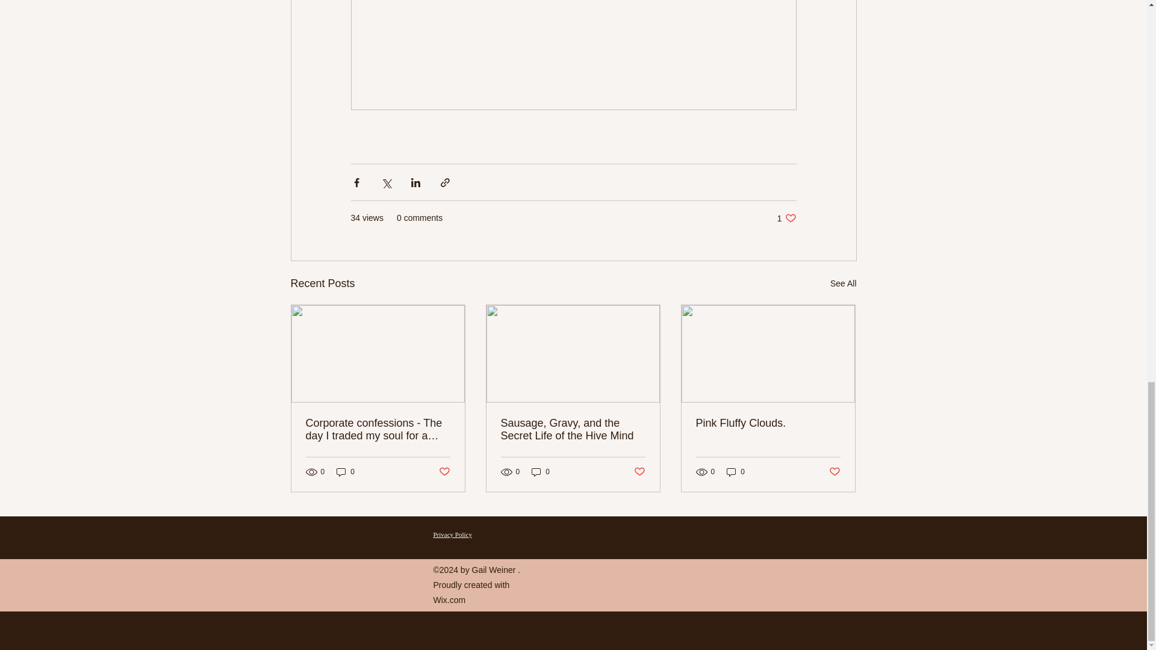 The width and height of the screenshot is (1156, 650). Describe the element at coordinates (639, 472) in the screenshot. I see `Post not marked as liked` at that location.